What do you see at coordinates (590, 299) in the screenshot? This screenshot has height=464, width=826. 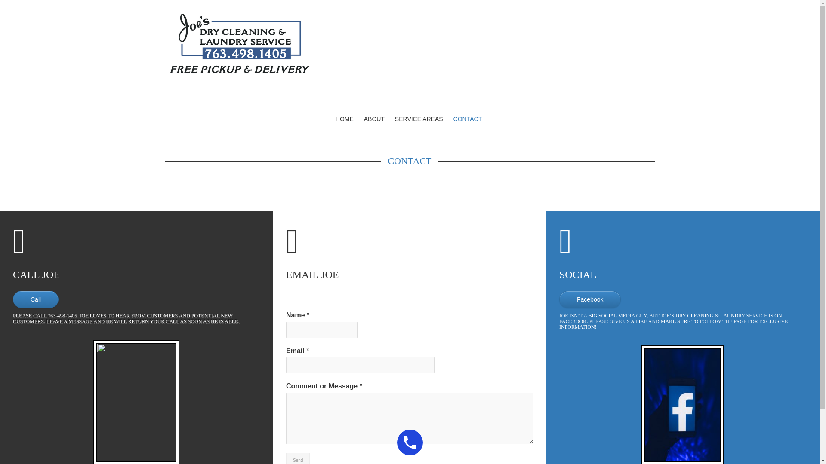 I see `Facebook` at bounding box center [590, 299].